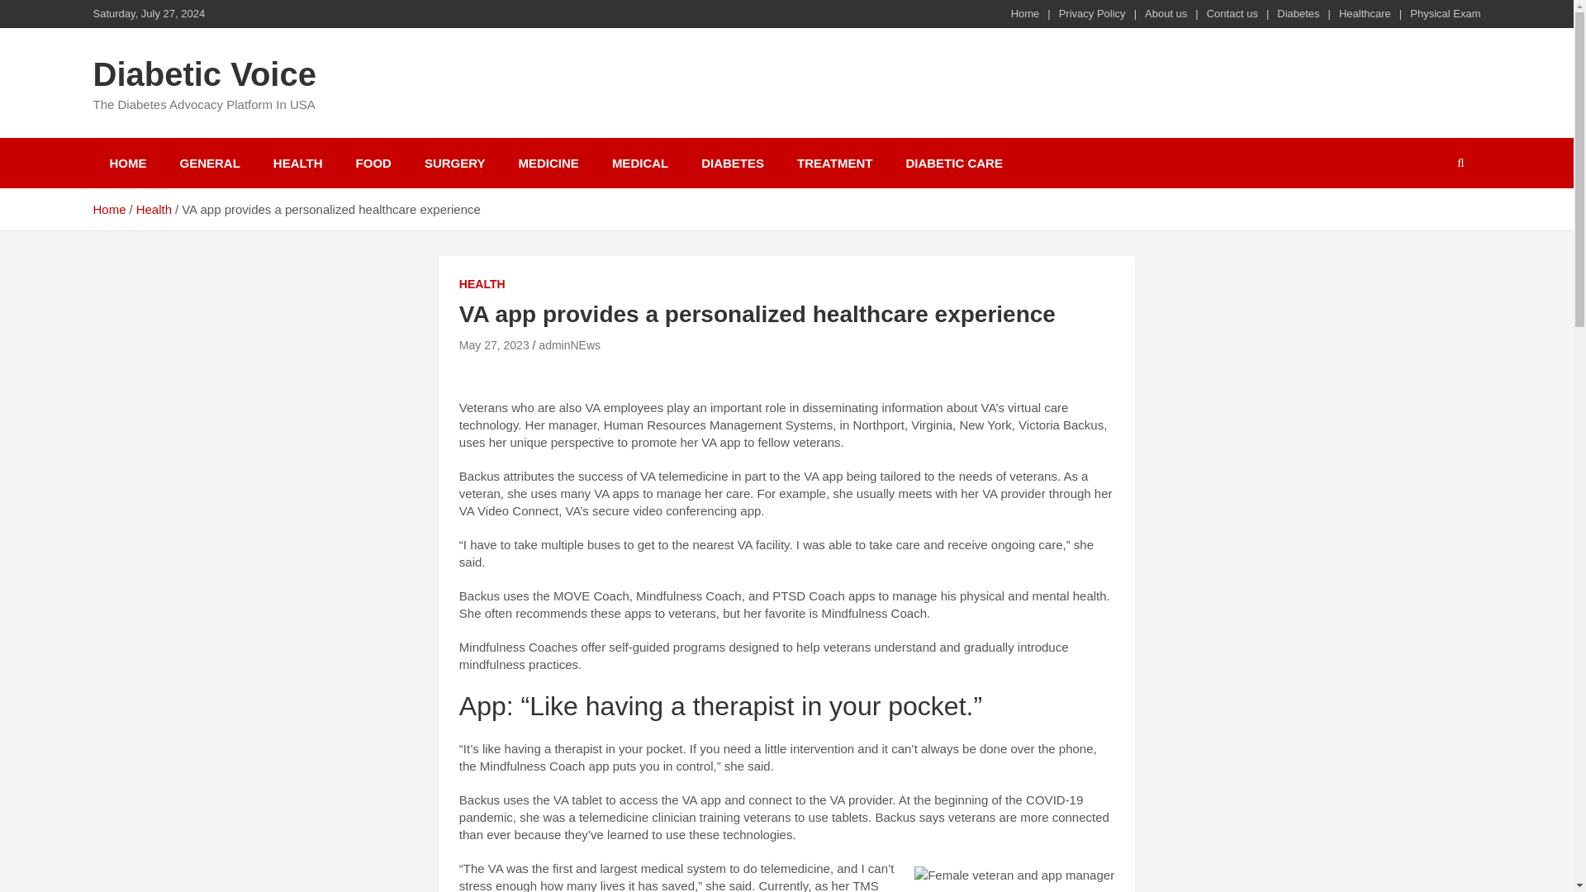 This screenshot has width=1586, height=892. I want to click on Healthcare, so click(1365, 13).